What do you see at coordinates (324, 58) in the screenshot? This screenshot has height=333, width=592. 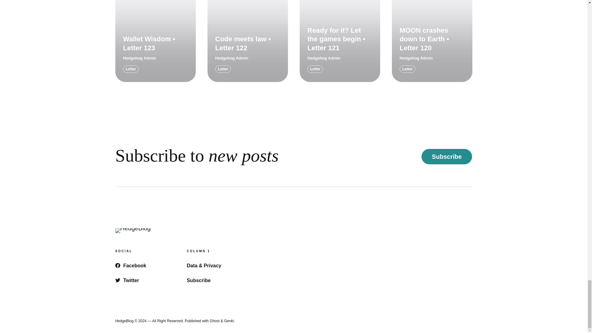 I see `Hedgehog Admin` at bounding box center [324, 58].